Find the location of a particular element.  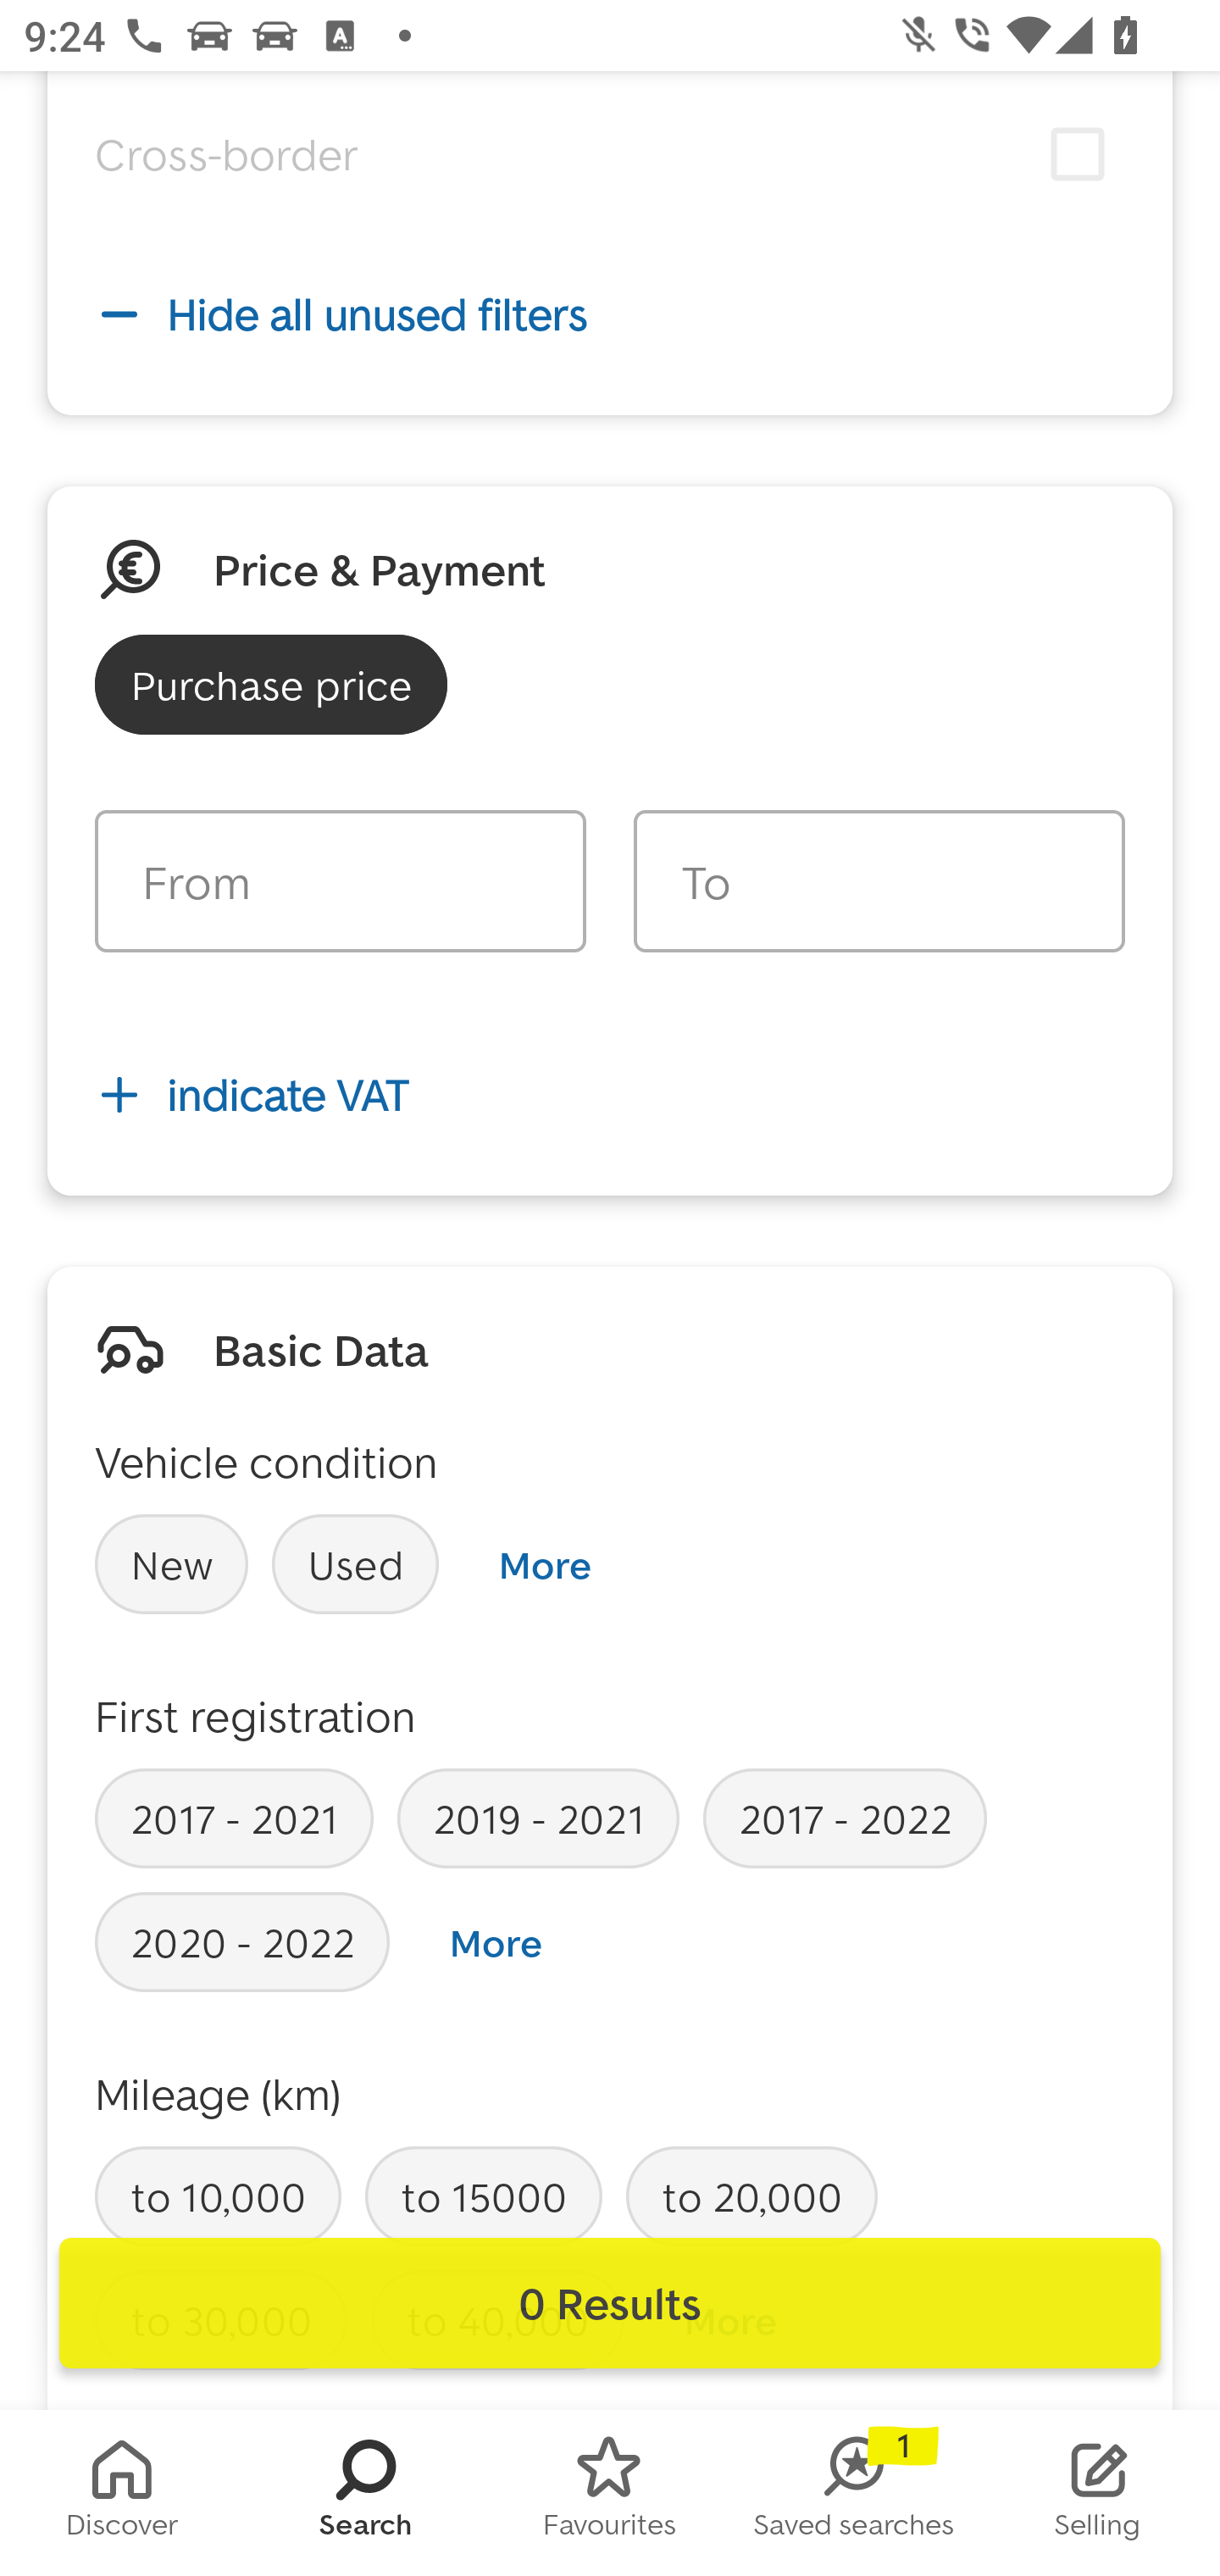

Basic Data is located at coordinates (320, 1349).